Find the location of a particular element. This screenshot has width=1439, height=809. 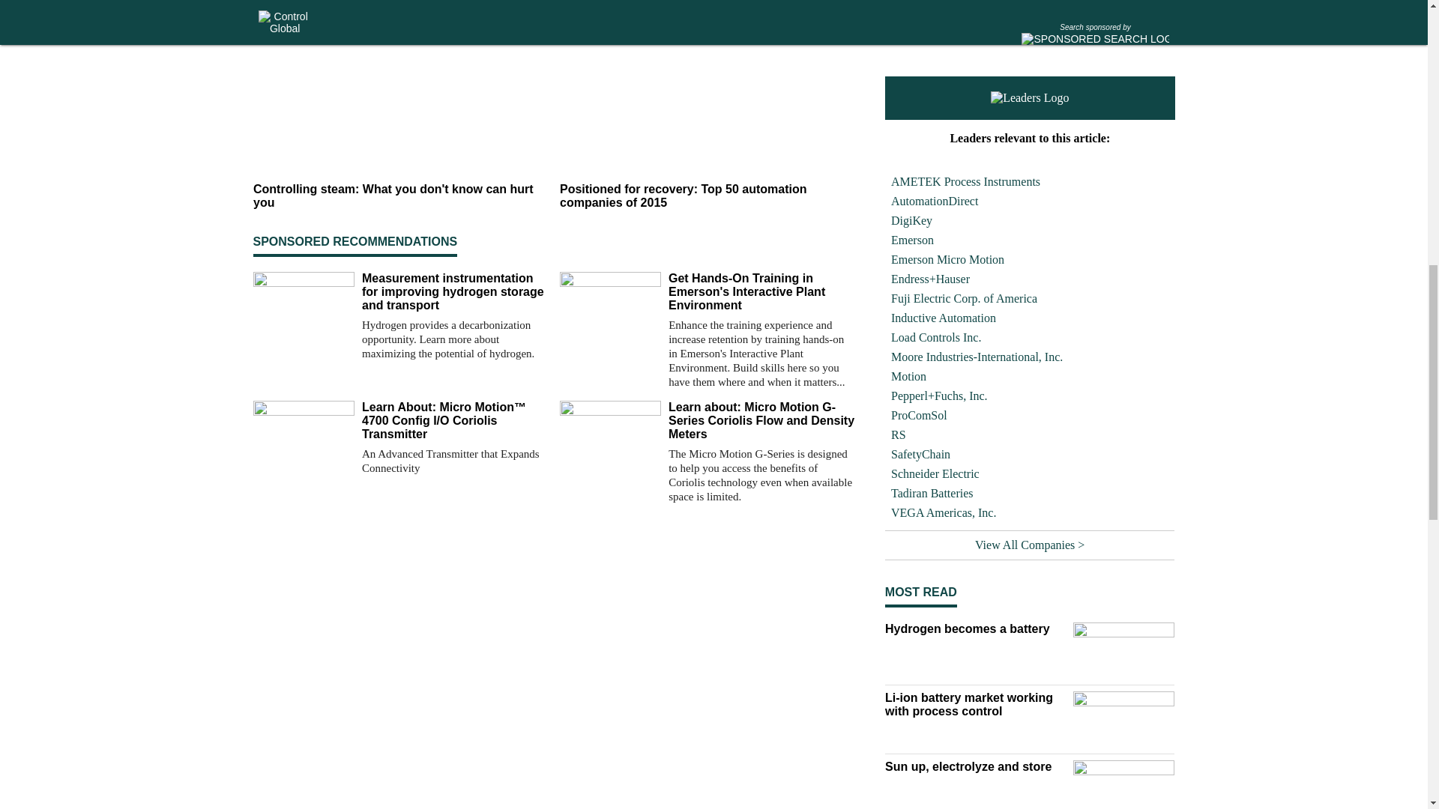

AMETEK Process Instruments is located at coordinates (1030, 181).